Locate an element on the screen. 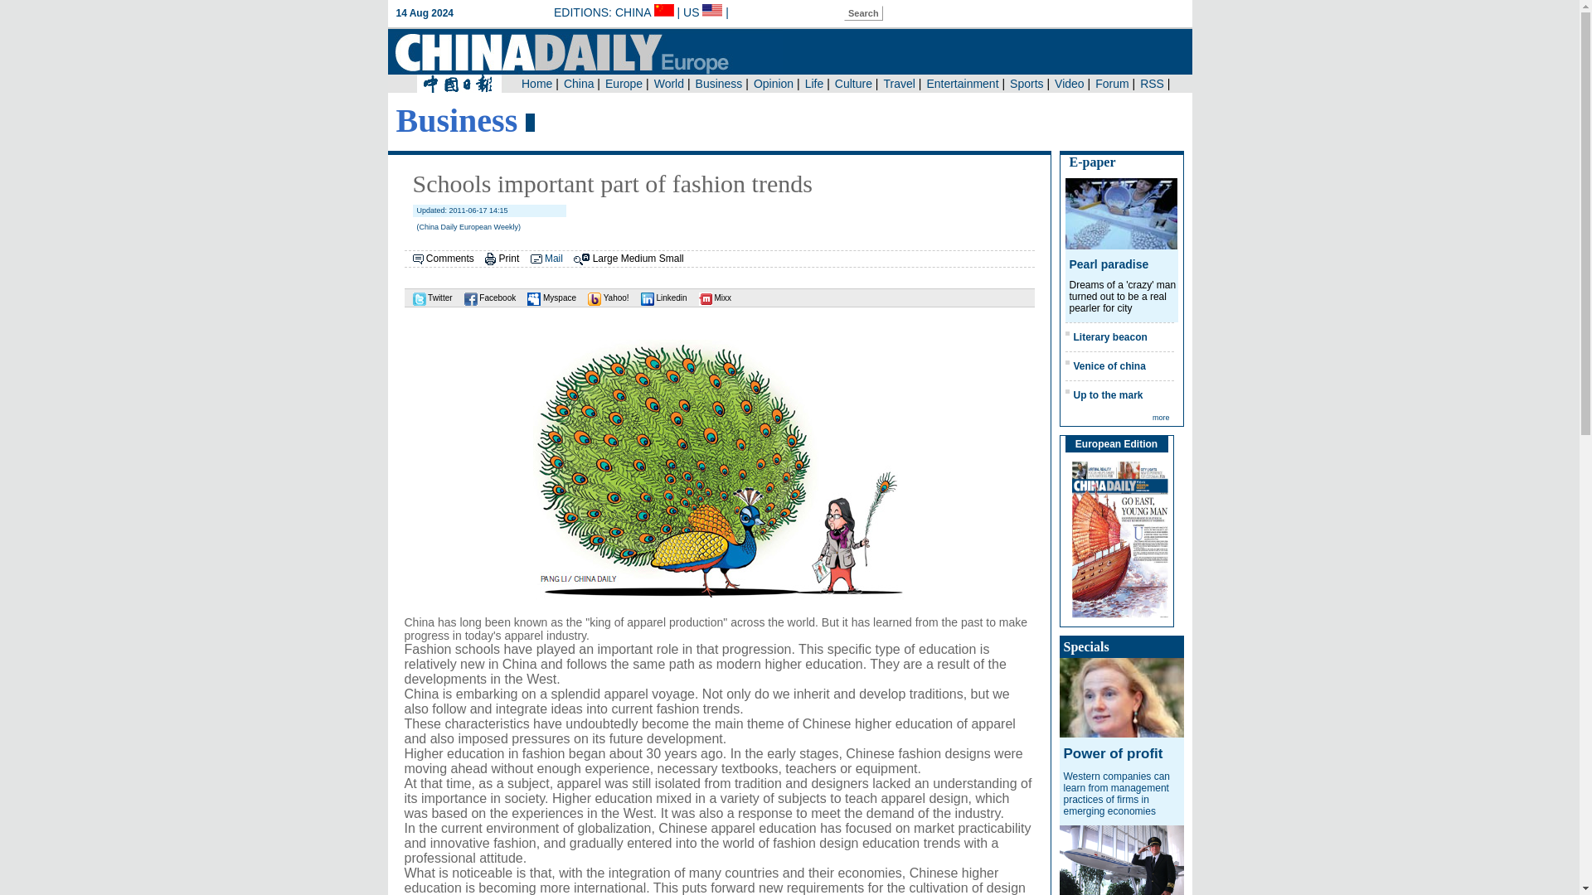 Image resolution: width=1592 pixels, height=895 pixels. Share to Mixx is located at coordinates (711, 298).